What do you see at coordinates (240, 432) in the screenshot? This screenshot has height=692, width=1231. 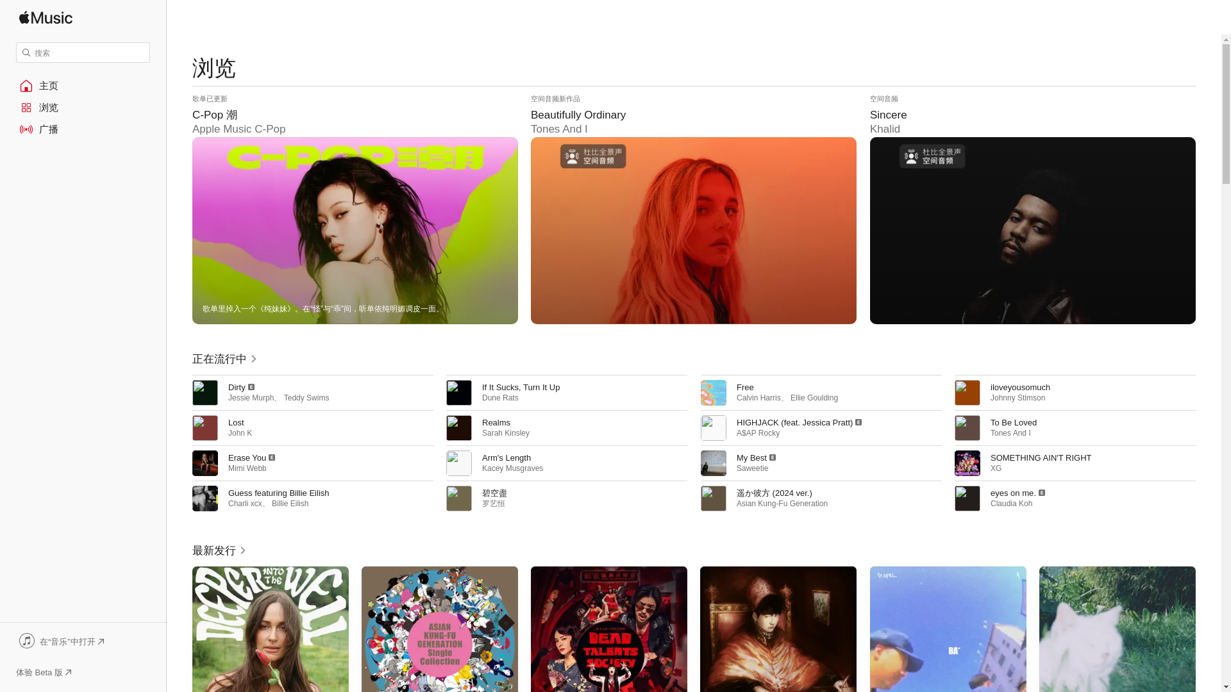 I see `John K` at bounding box center [240, 432].